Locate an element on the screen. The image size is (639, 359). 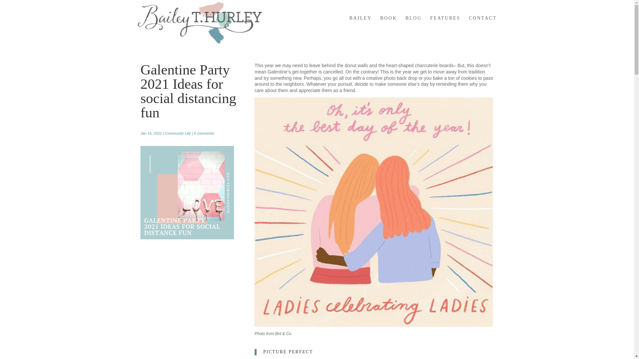
FEATURES is located at coordinates (445, 24).